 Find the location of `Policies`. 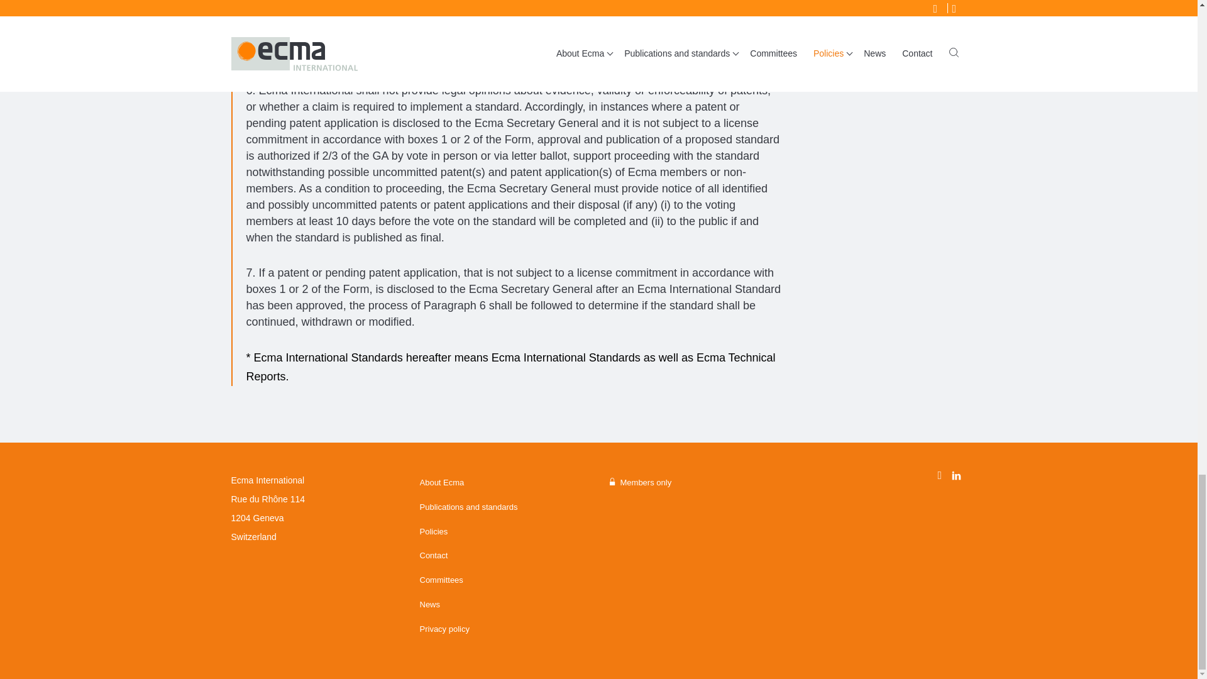

Policies is located at coordinates (503, 532).